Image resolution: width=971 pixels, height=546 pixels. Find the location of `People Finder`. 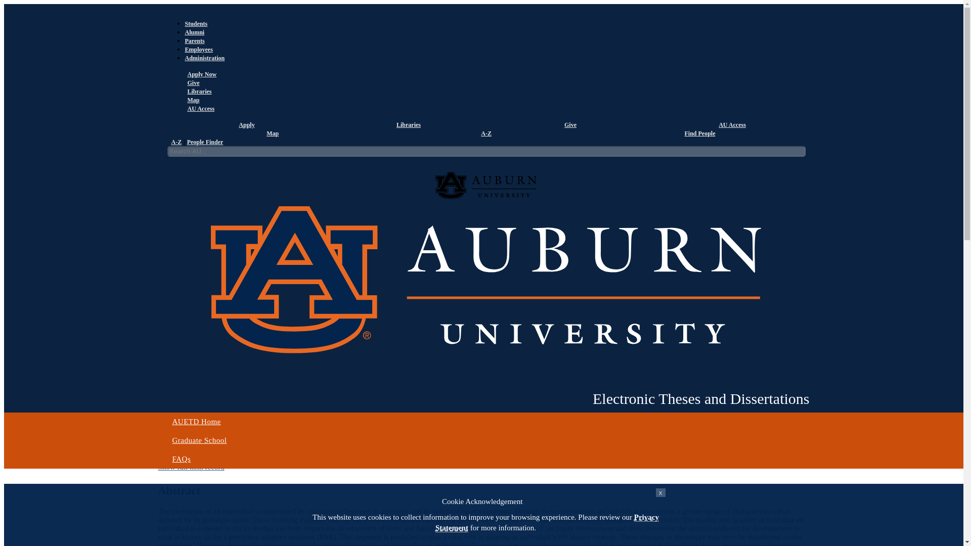

People Finder is located at coordinates (205, 142).